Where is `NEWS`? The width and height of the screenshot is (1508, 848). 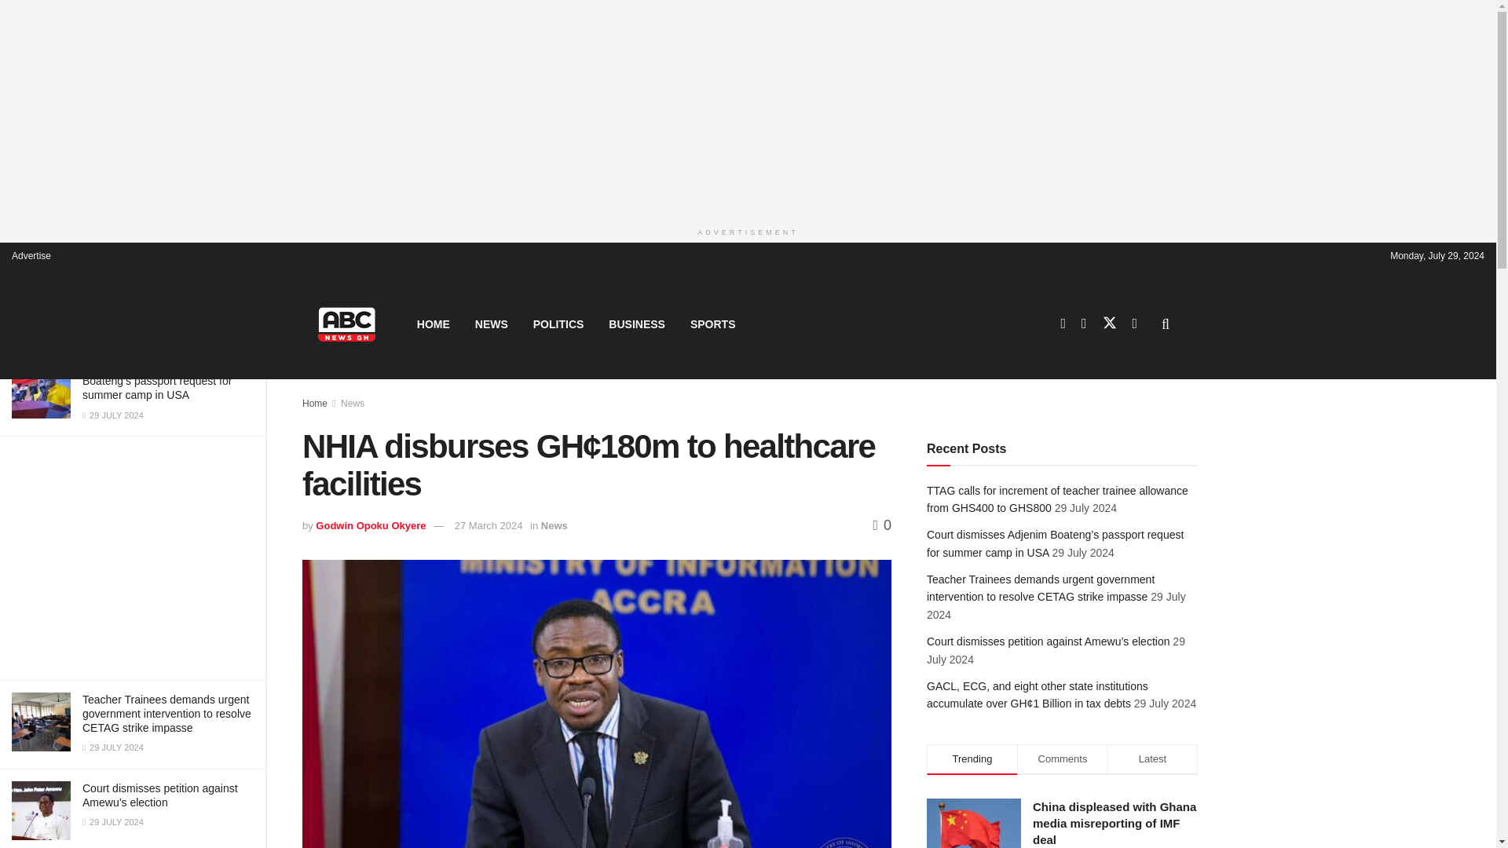
NEWS is located at coordinates (492, 323).